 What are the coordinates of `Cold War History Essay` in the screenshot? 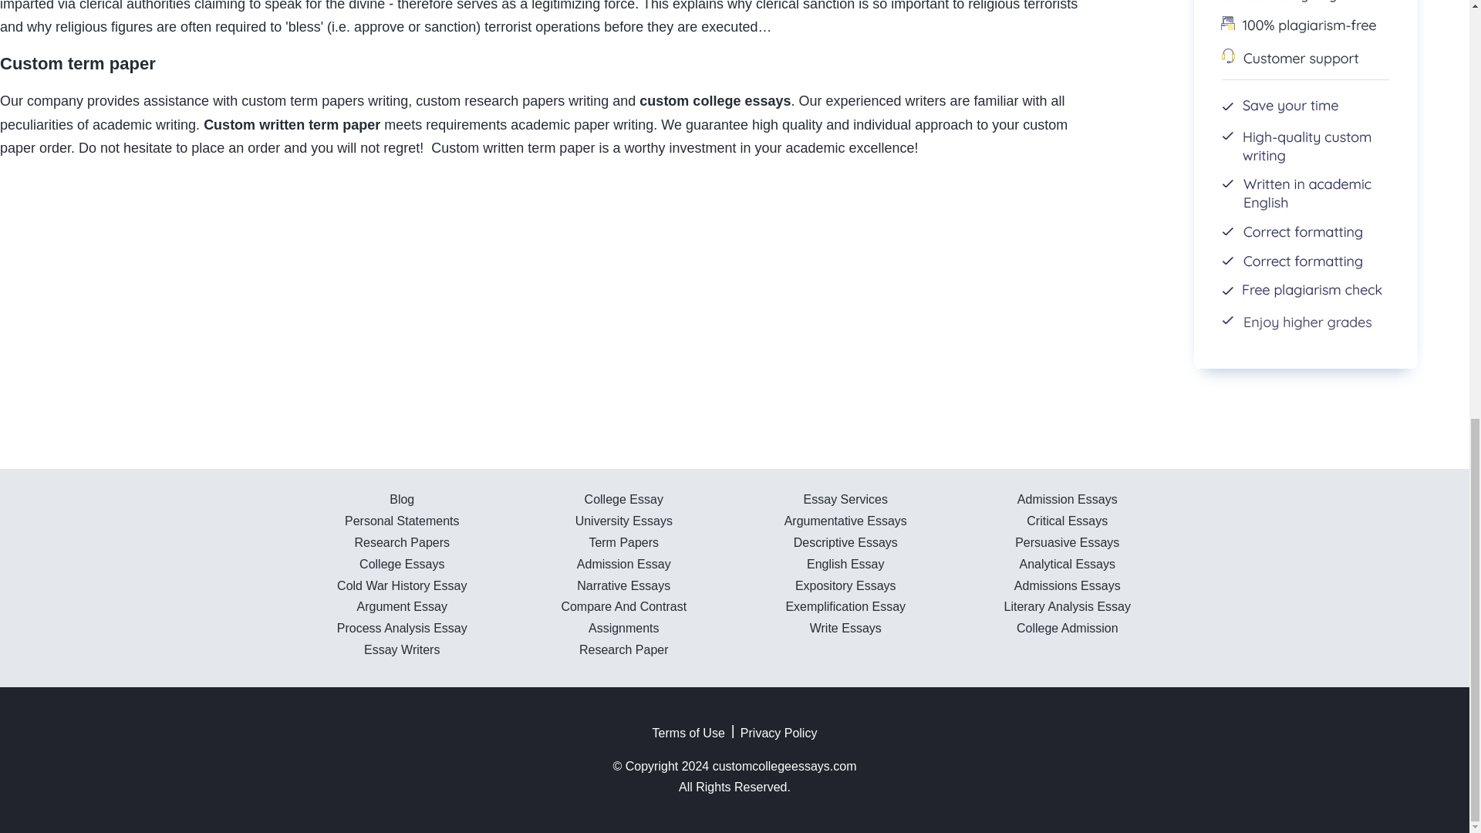 It's located at (401, 585).